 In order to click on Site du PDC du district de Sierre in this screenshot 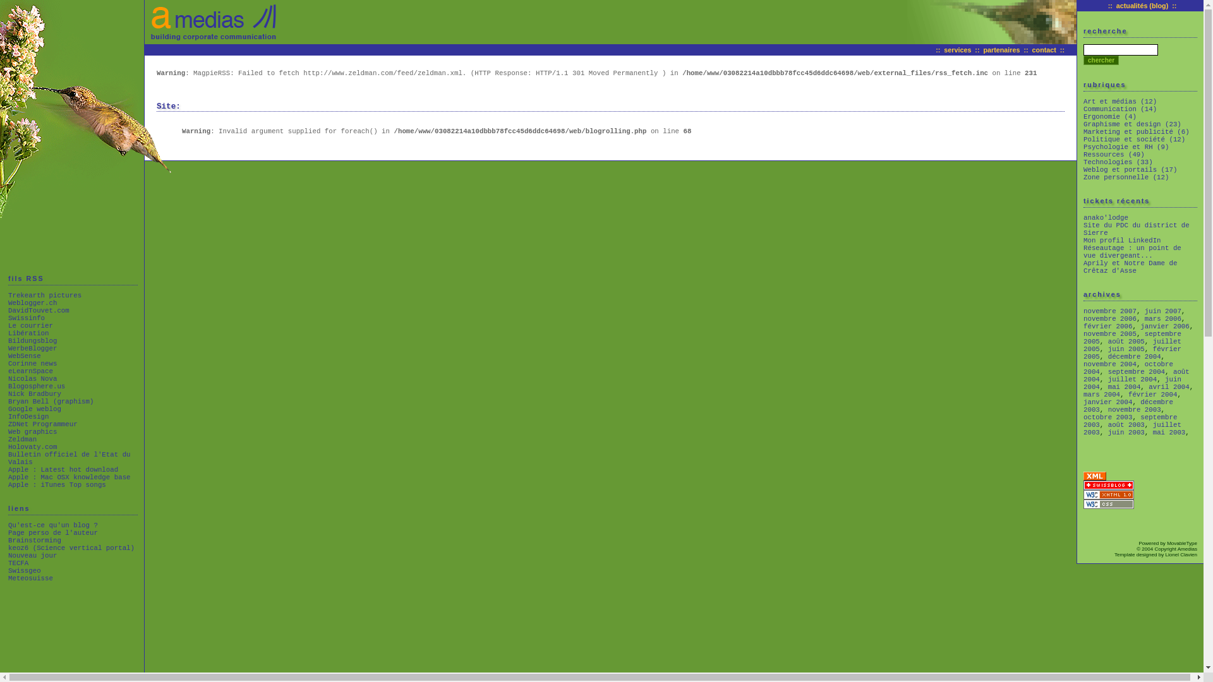, I will do `click(1137, 229)`.